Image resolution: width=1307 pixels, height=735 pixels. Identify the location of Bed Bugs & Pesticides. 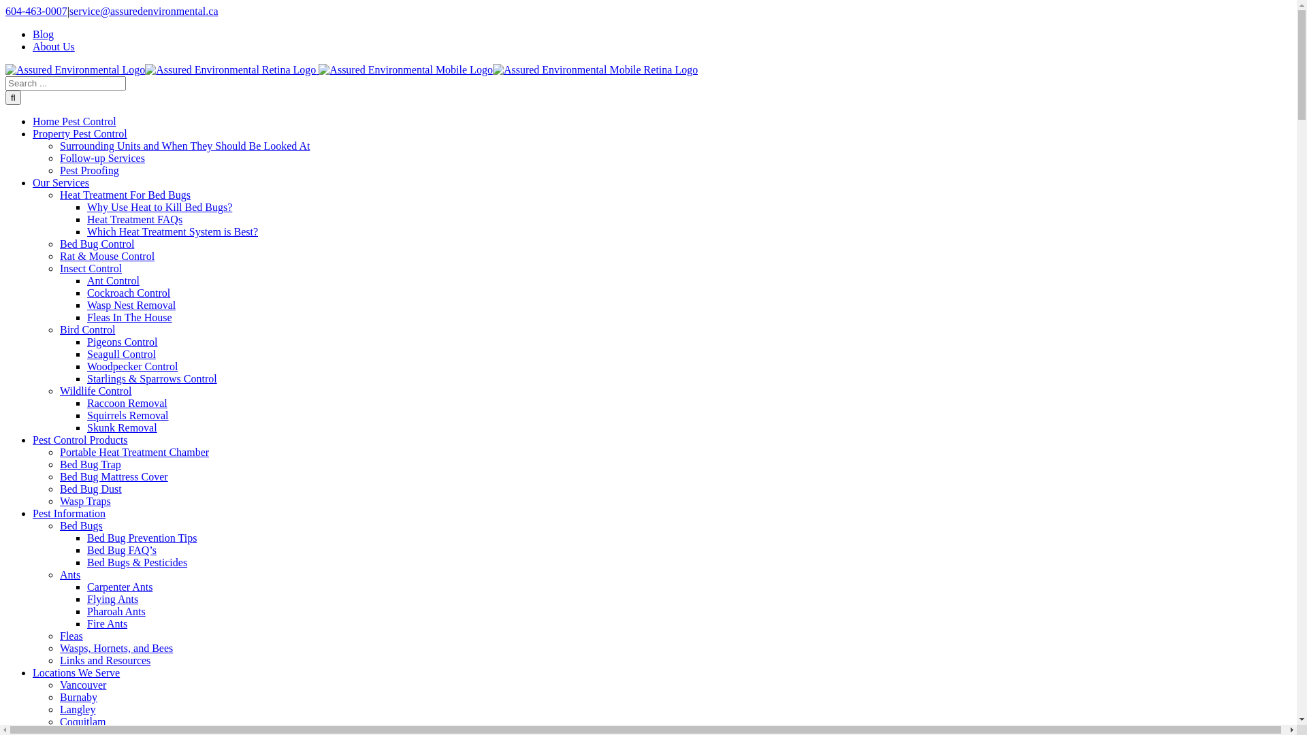
(138, 562).